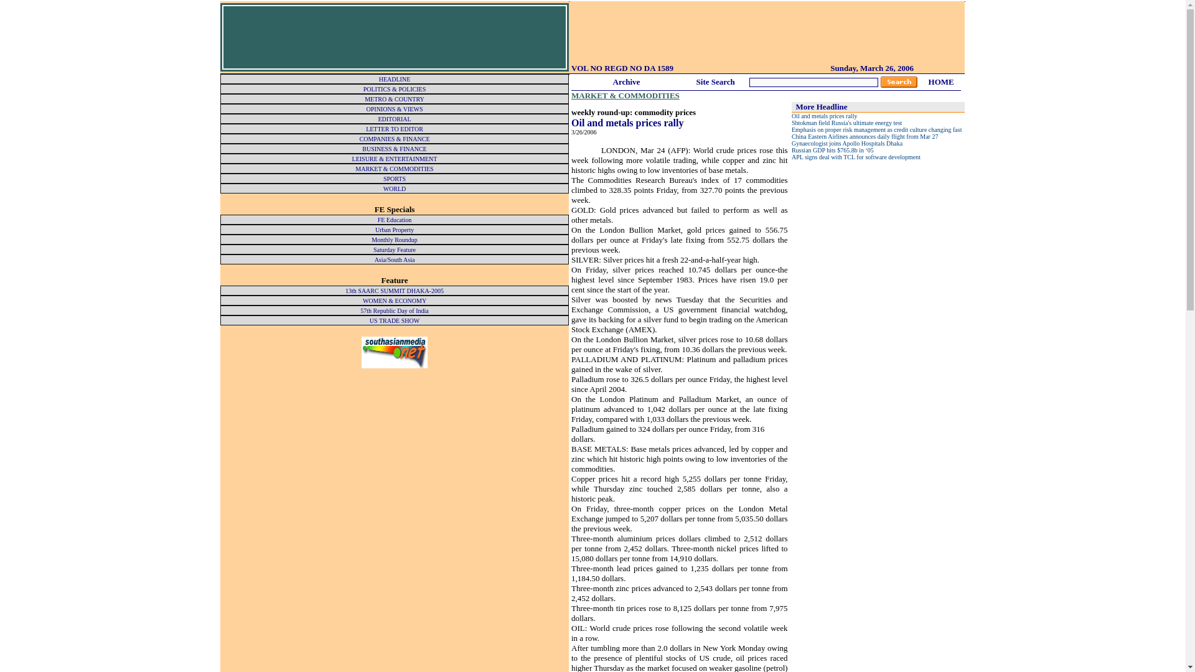 Image resolution: width=1195 pixels, height=672 pixels. Describe the element at coordinates (395, 189) in the screenshot. I see `WORLD` at that location.